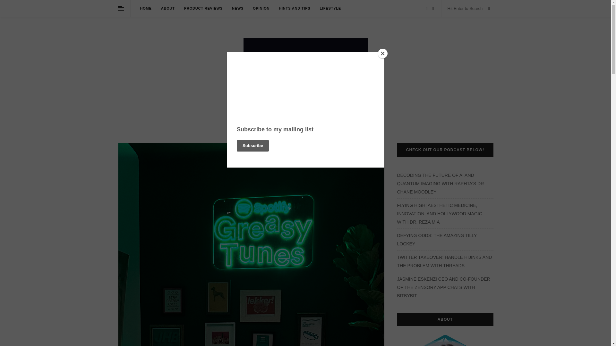 Image resolution: width=616 pixels, height=346 pixels. I want to click on HINTS AND TIPS, so click(295, 8).